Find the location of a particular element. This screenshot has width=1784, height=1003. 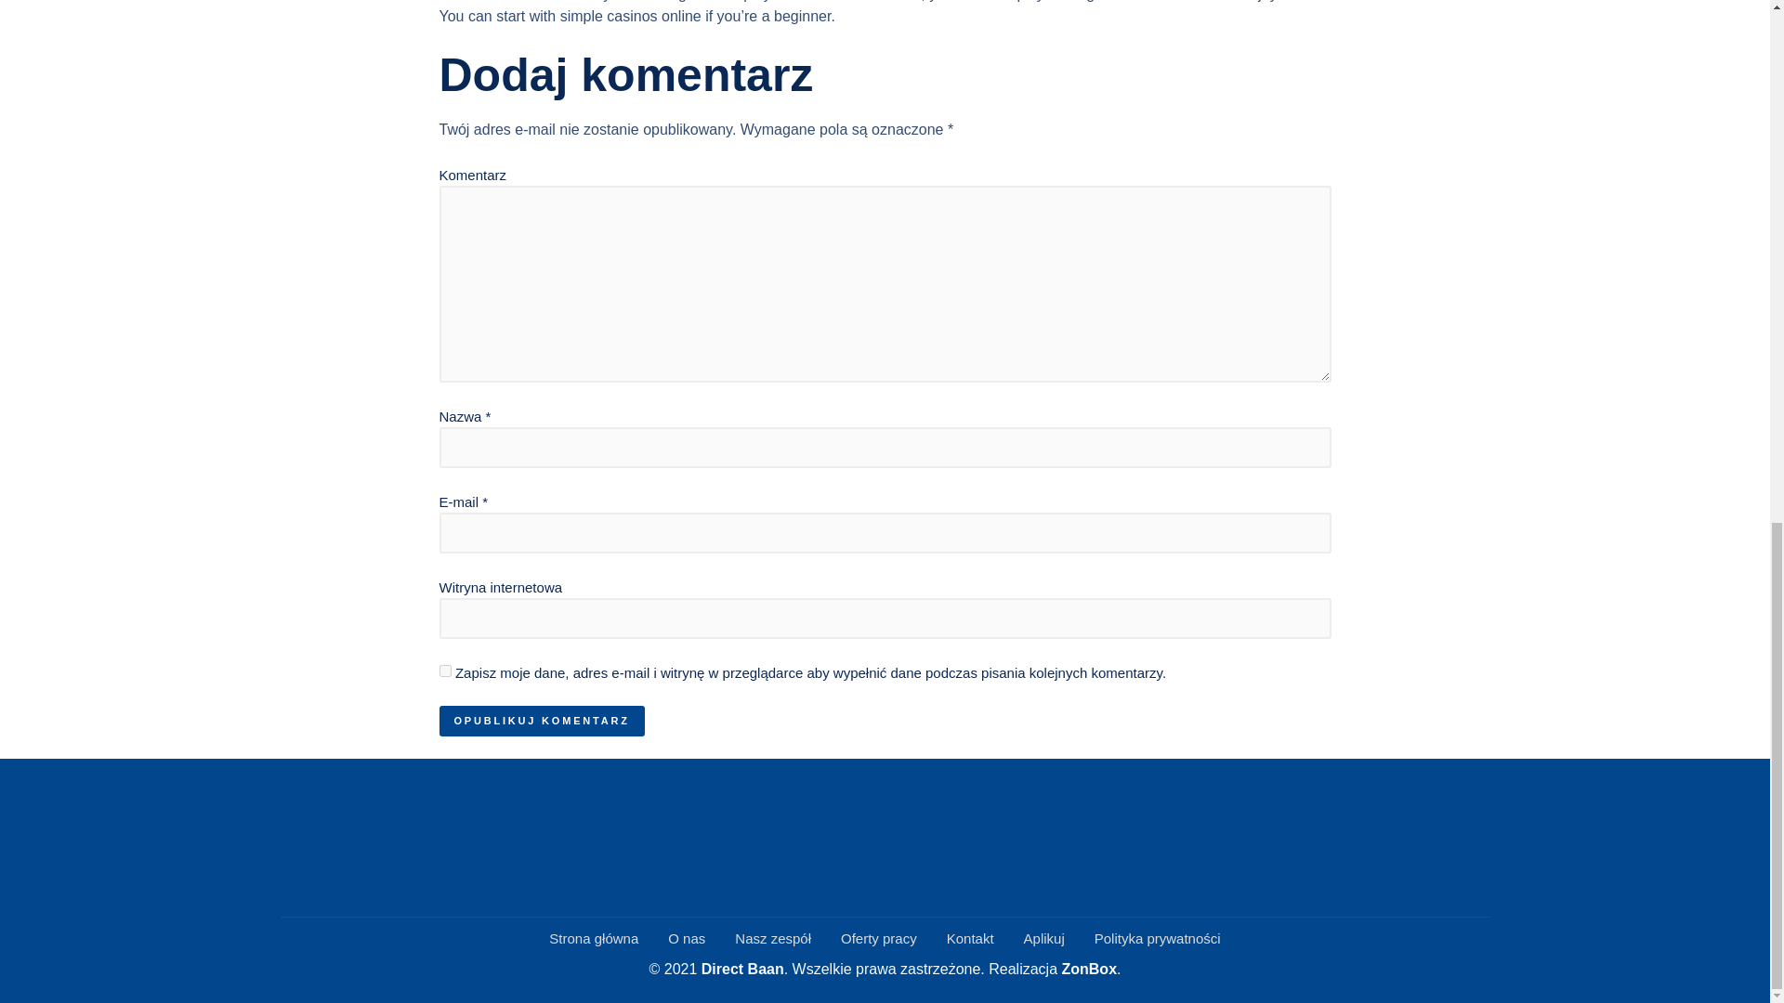

ZonBox is located at coordinates (1089, 968).